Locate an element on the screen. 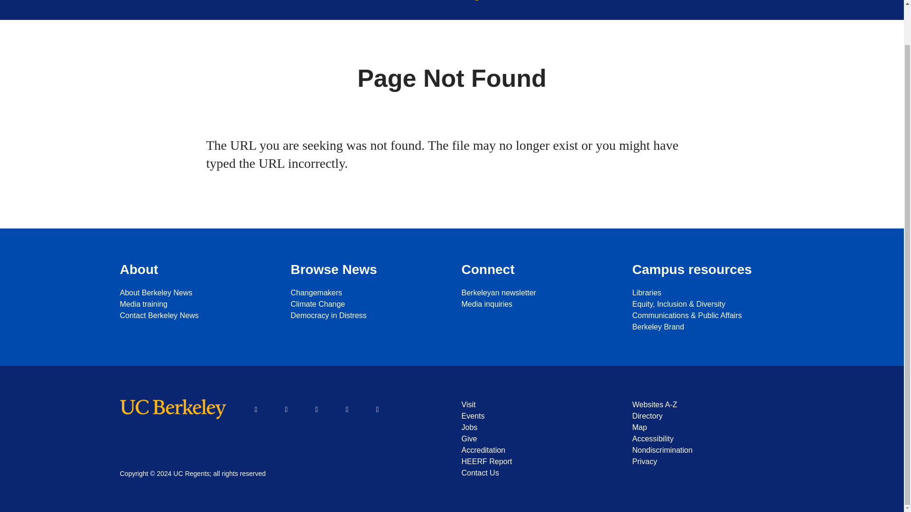 This screenshot has height=512, width=911. Nondiscrimination is located at coordinates (708, 450).